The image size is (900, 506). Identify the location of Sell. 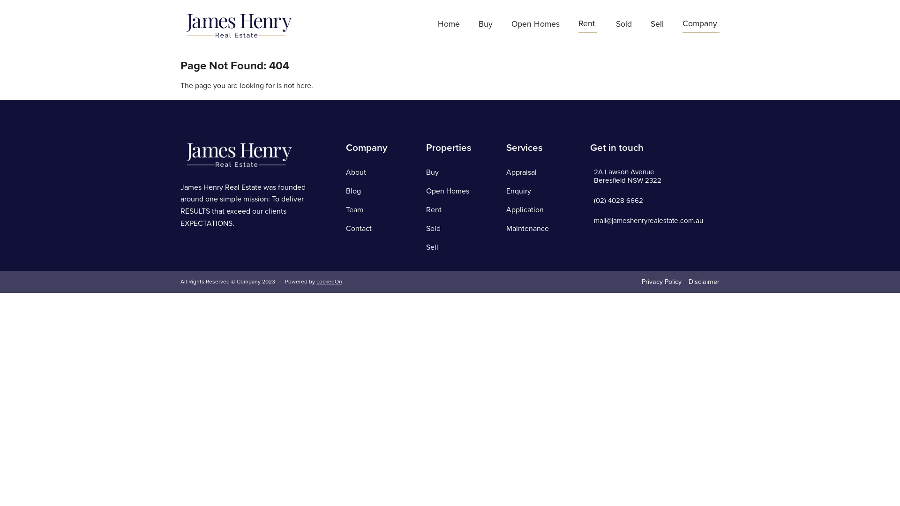
(657, 25).